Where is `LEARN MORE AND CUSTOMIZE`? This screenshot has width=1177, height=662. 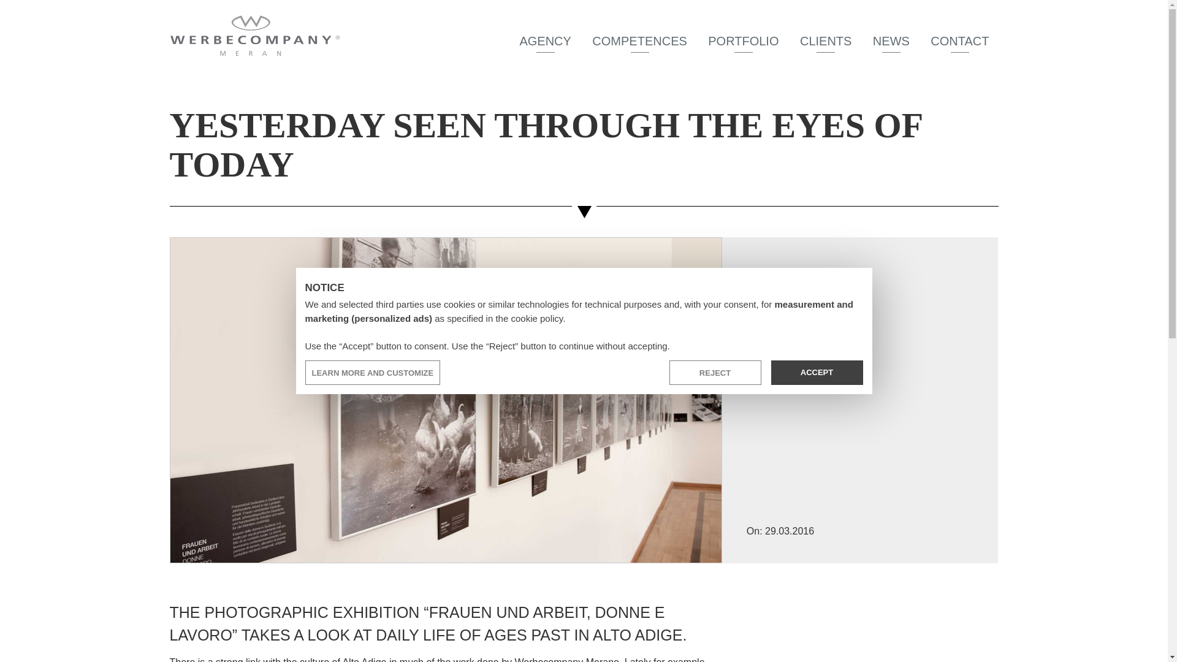 LEARN MORE AND CUSTOMIZE is located at coordinates (373, 372).